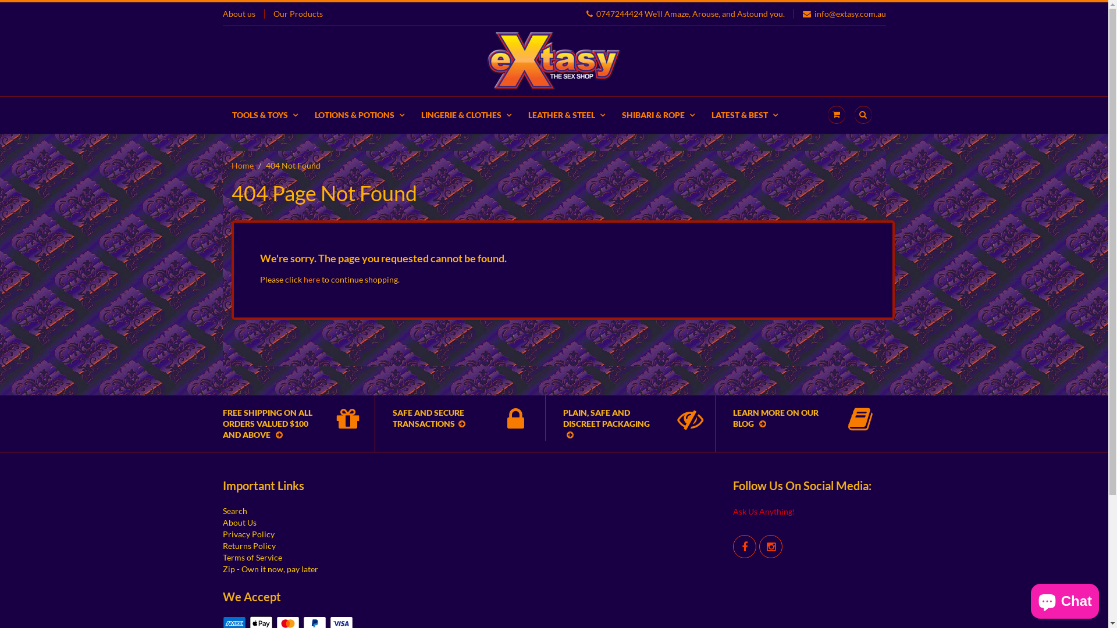  I want to click on here, so click(312, 279).